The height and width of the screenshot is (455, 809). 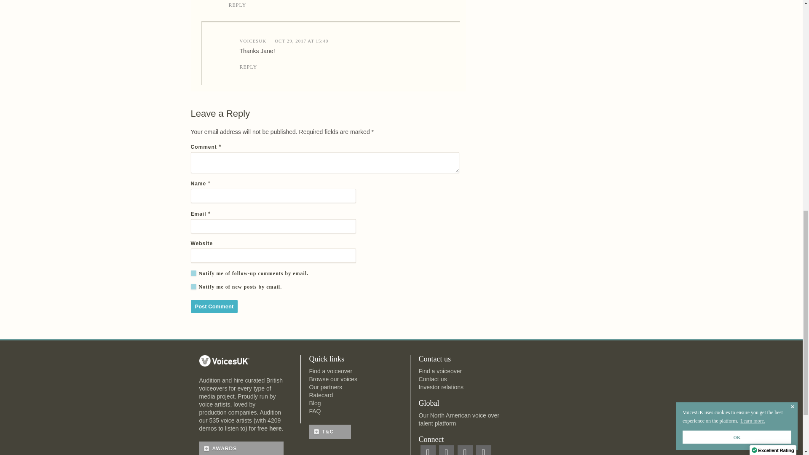 I want to click on Post Comment, so click(x=214, y=306).